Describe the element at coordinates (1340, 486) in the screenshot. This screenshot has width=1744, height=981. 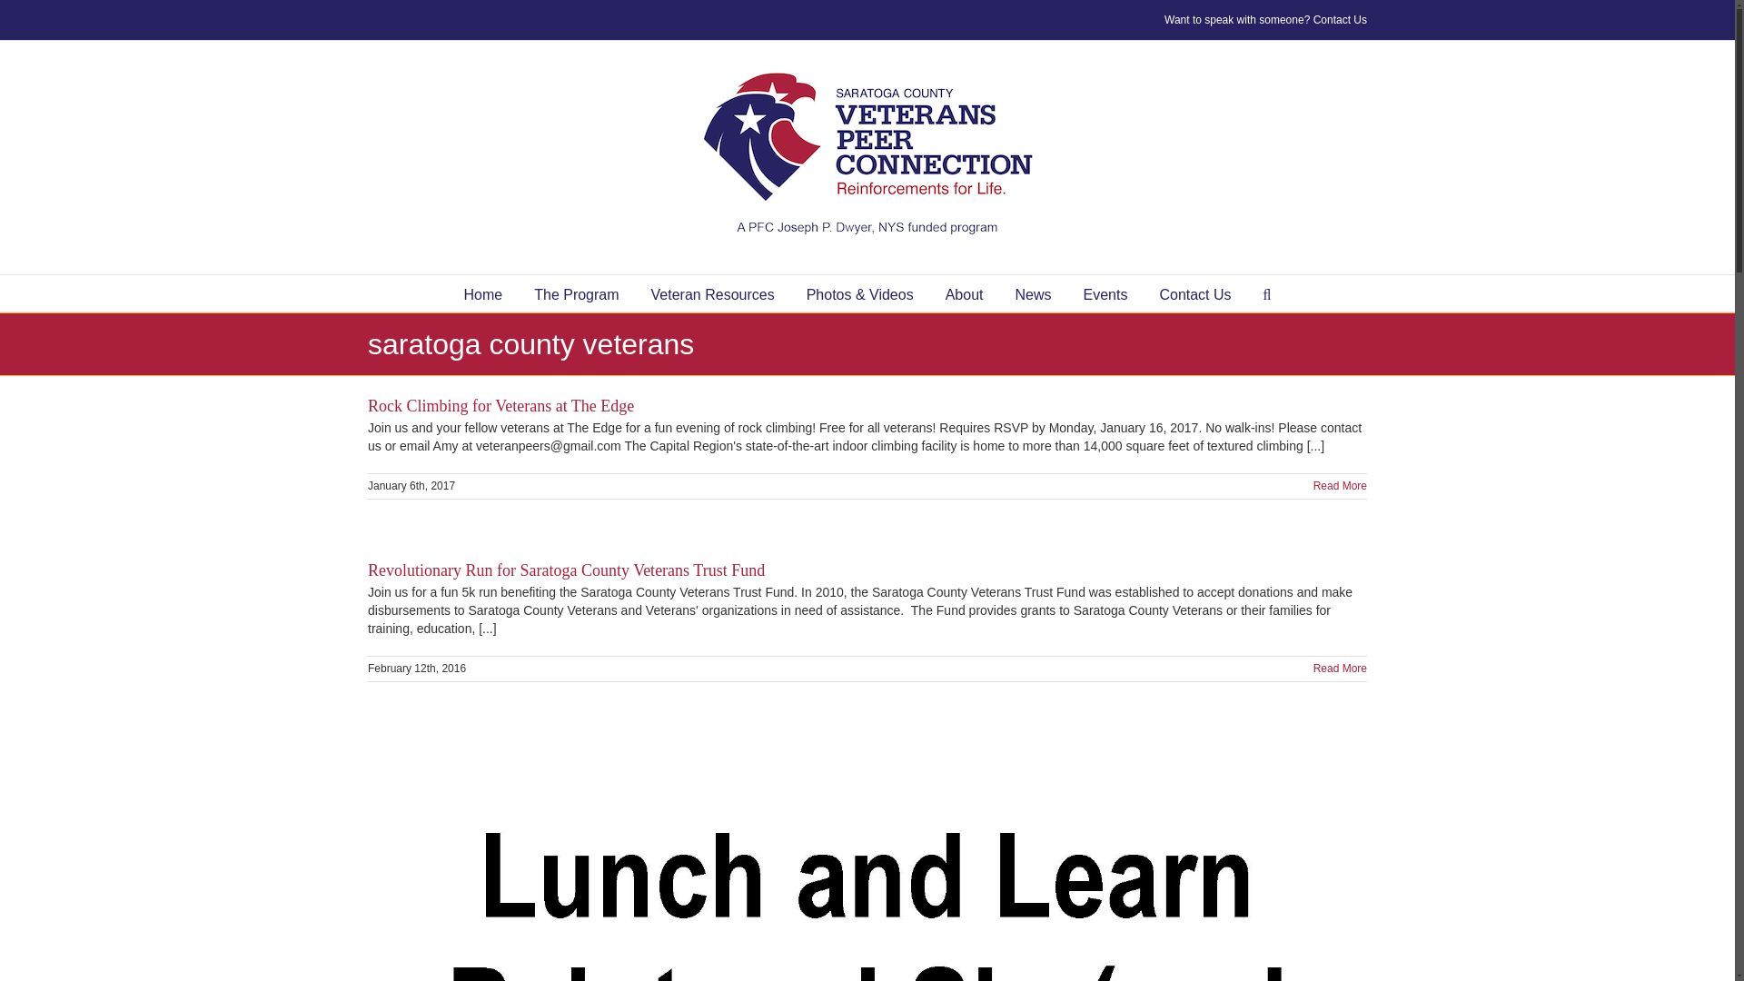
I see `Read More` at that location.